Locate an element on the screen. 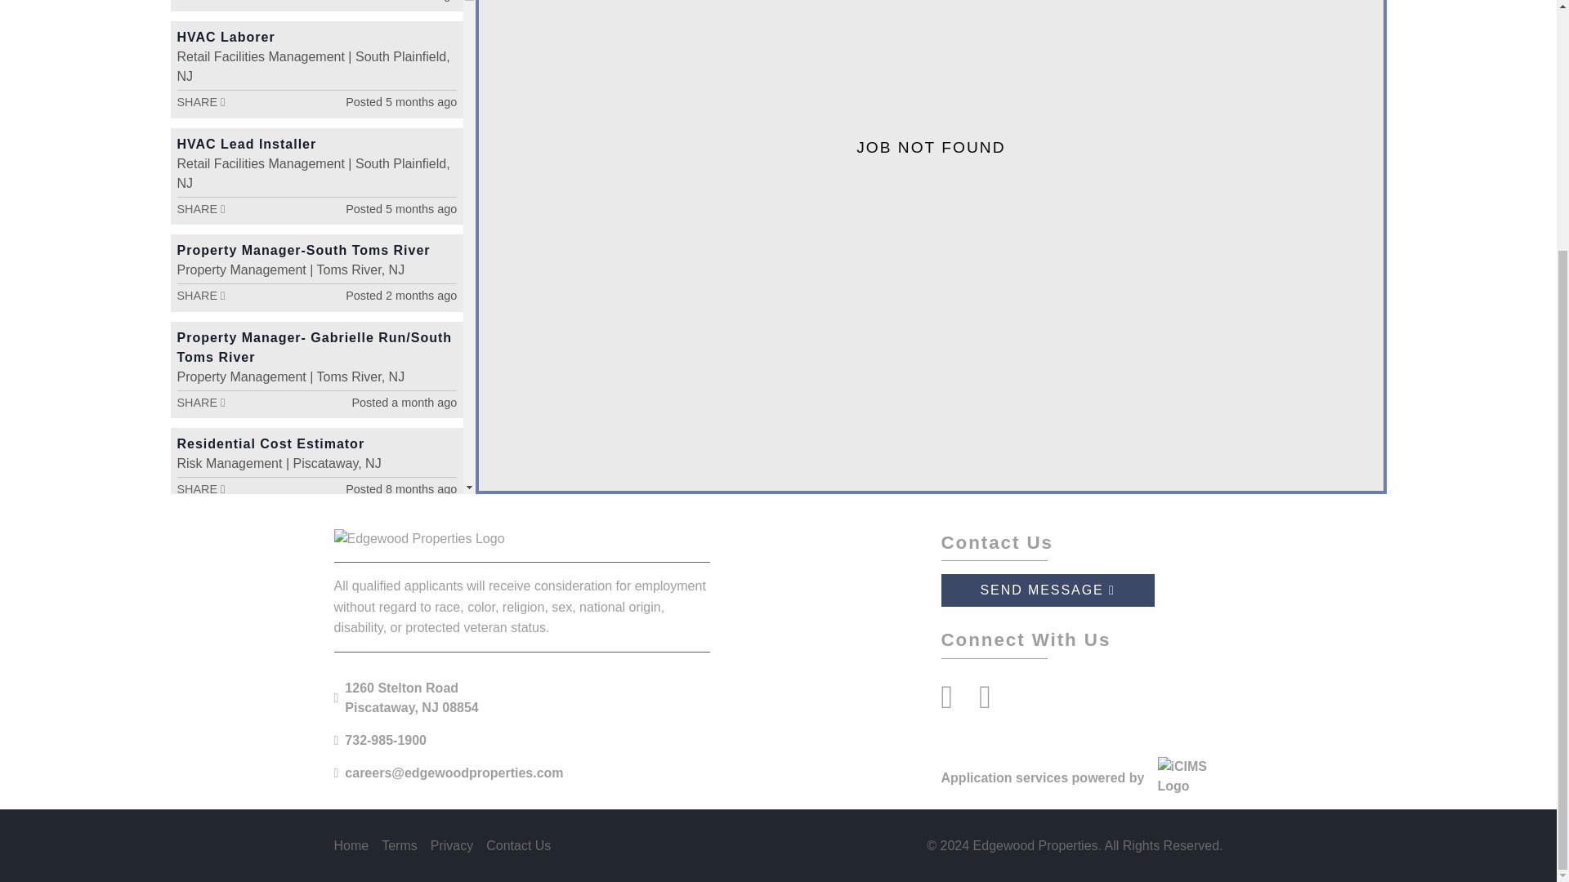 This screenshot has width=1569, height=882. SHARE is located at coordinates (199, 683).